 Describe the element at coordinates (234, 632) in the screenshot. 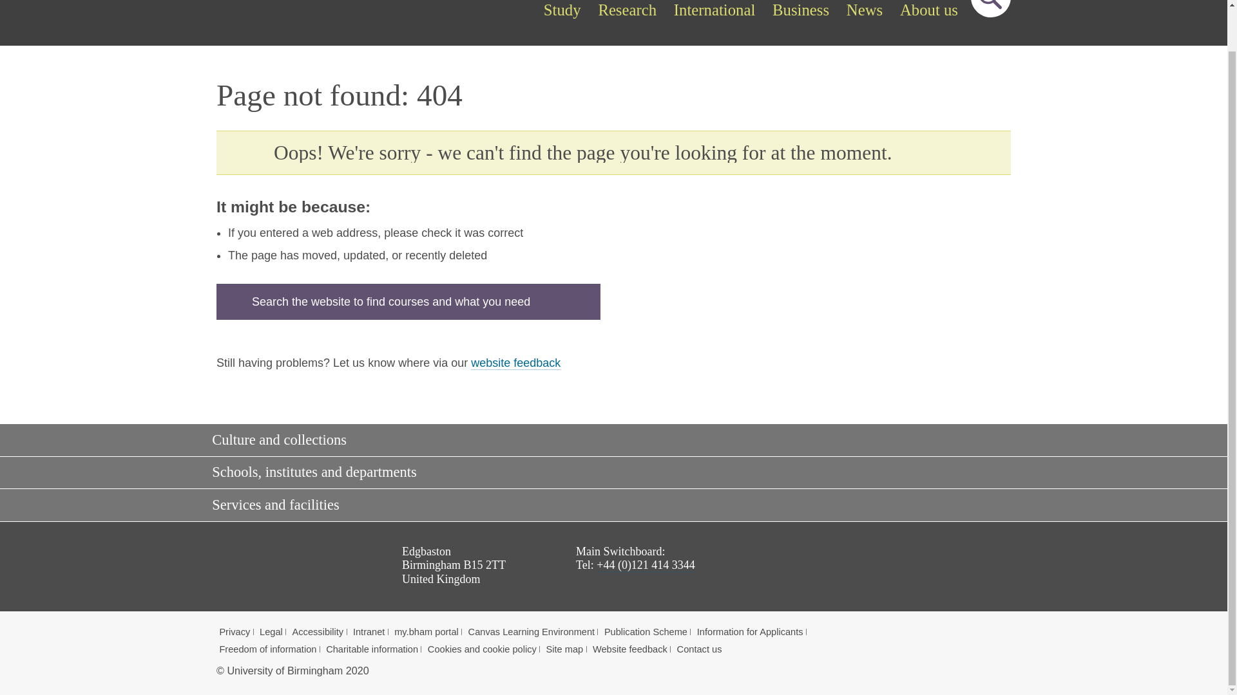

I see `Privacy` at that location.